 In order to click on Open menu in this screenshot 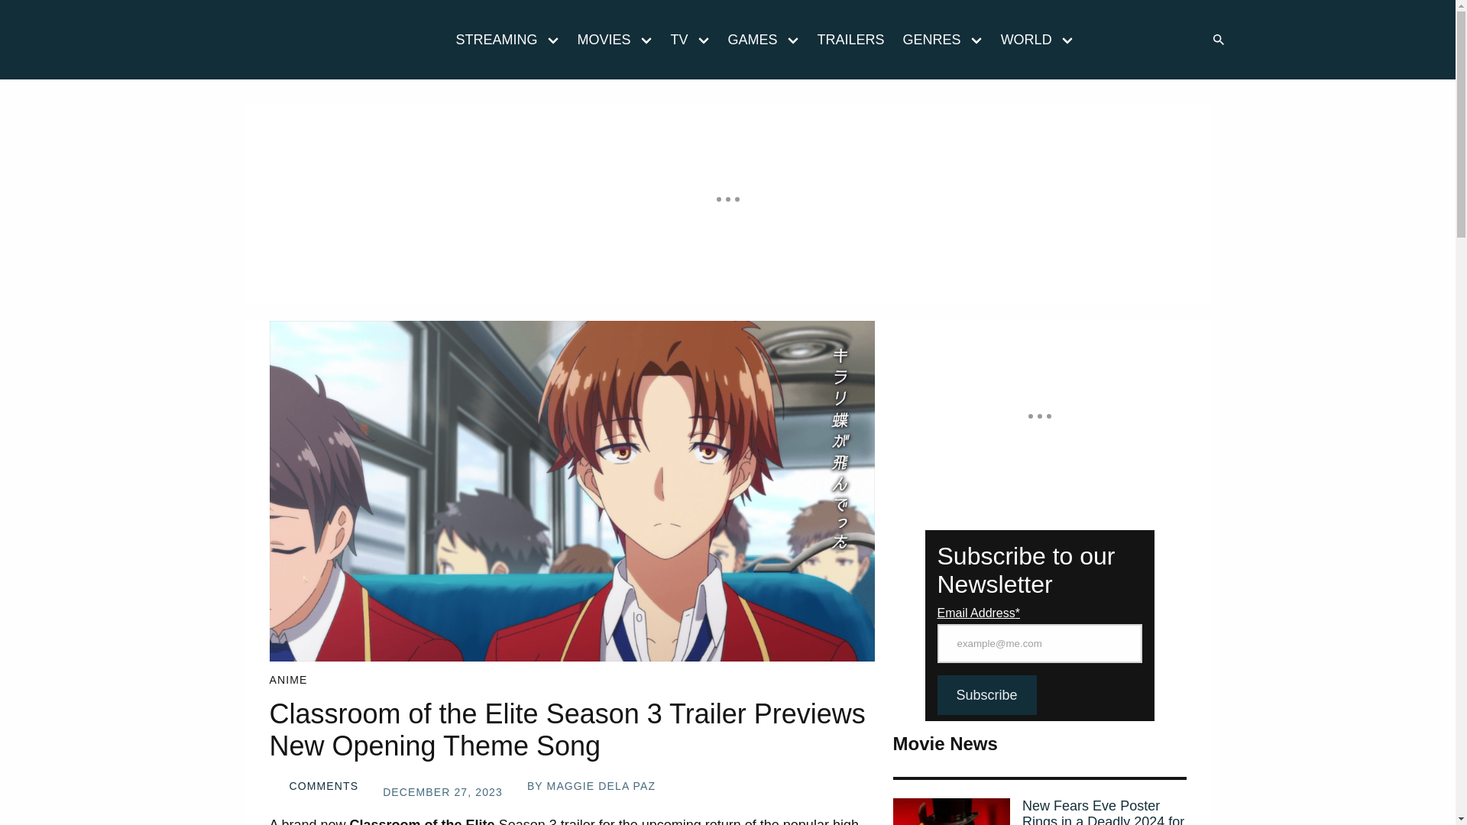, I will do `click(646, 40)`.